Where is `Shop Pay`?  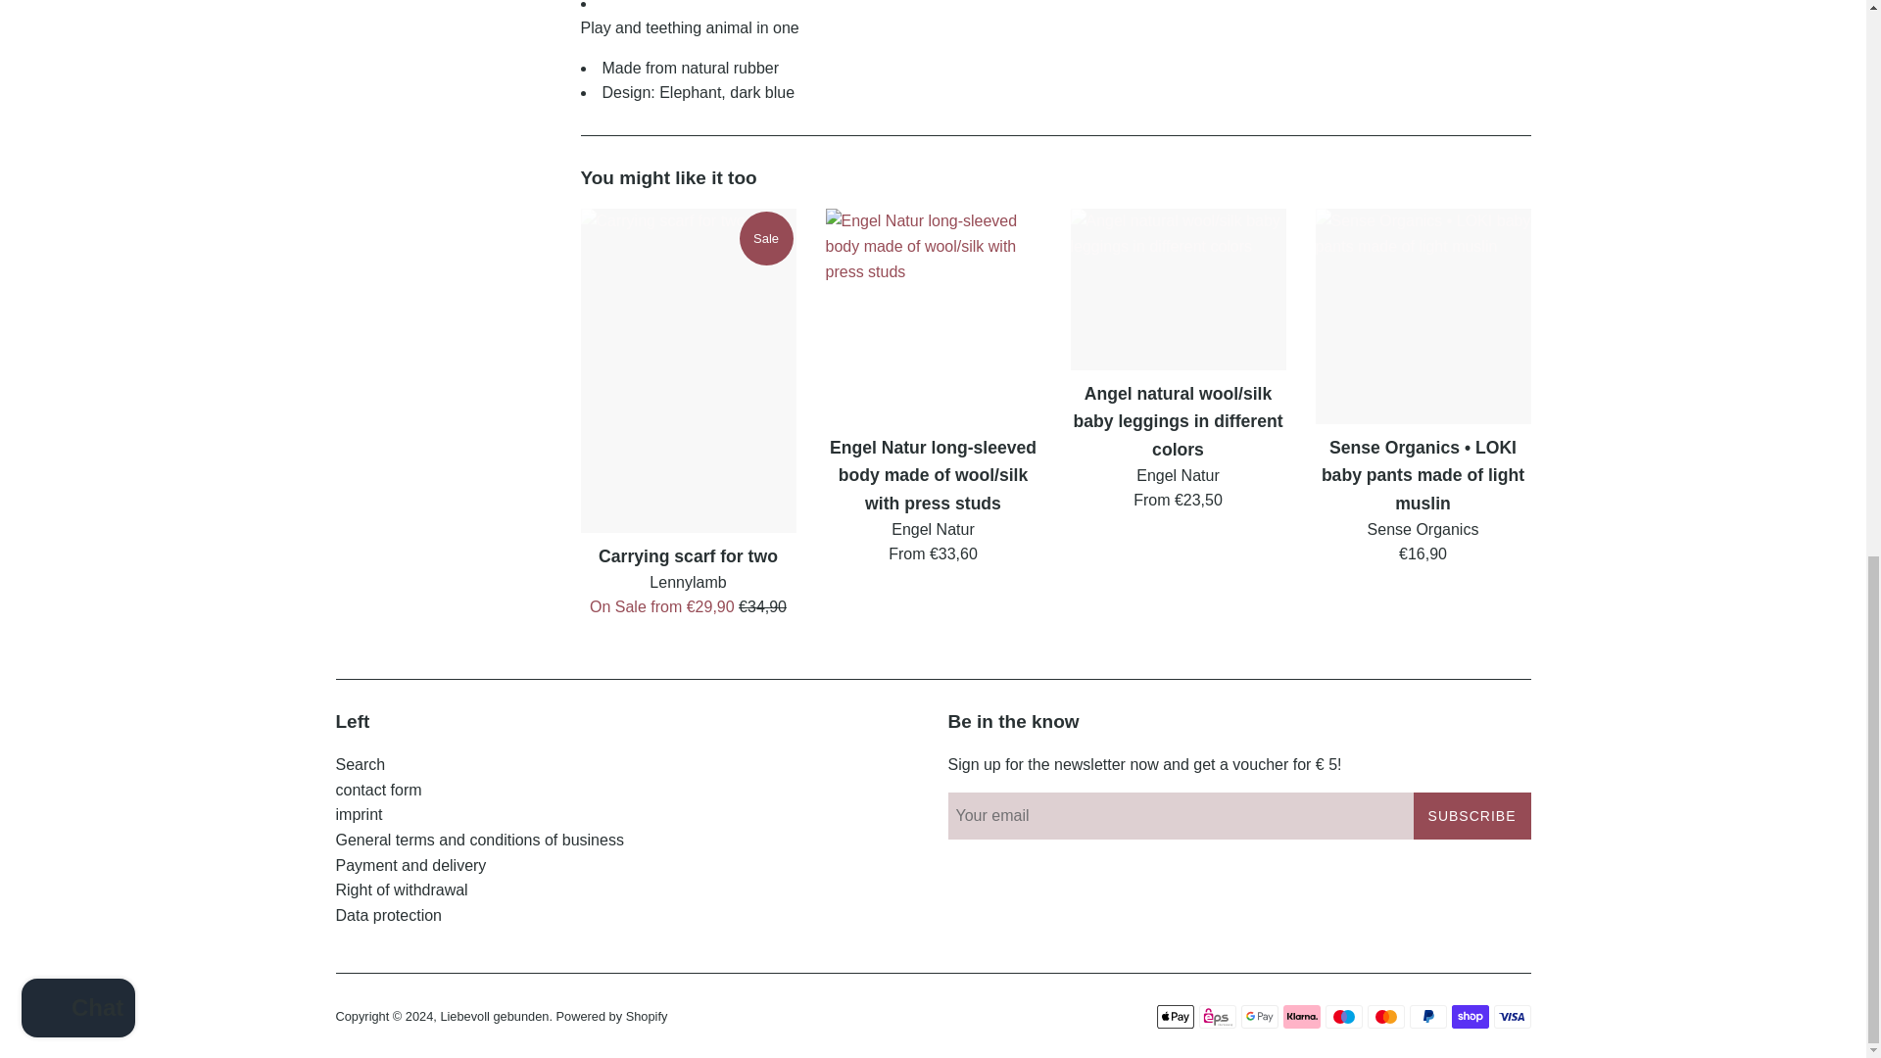 Shop Pay is located at coordinates (1471, 1017).